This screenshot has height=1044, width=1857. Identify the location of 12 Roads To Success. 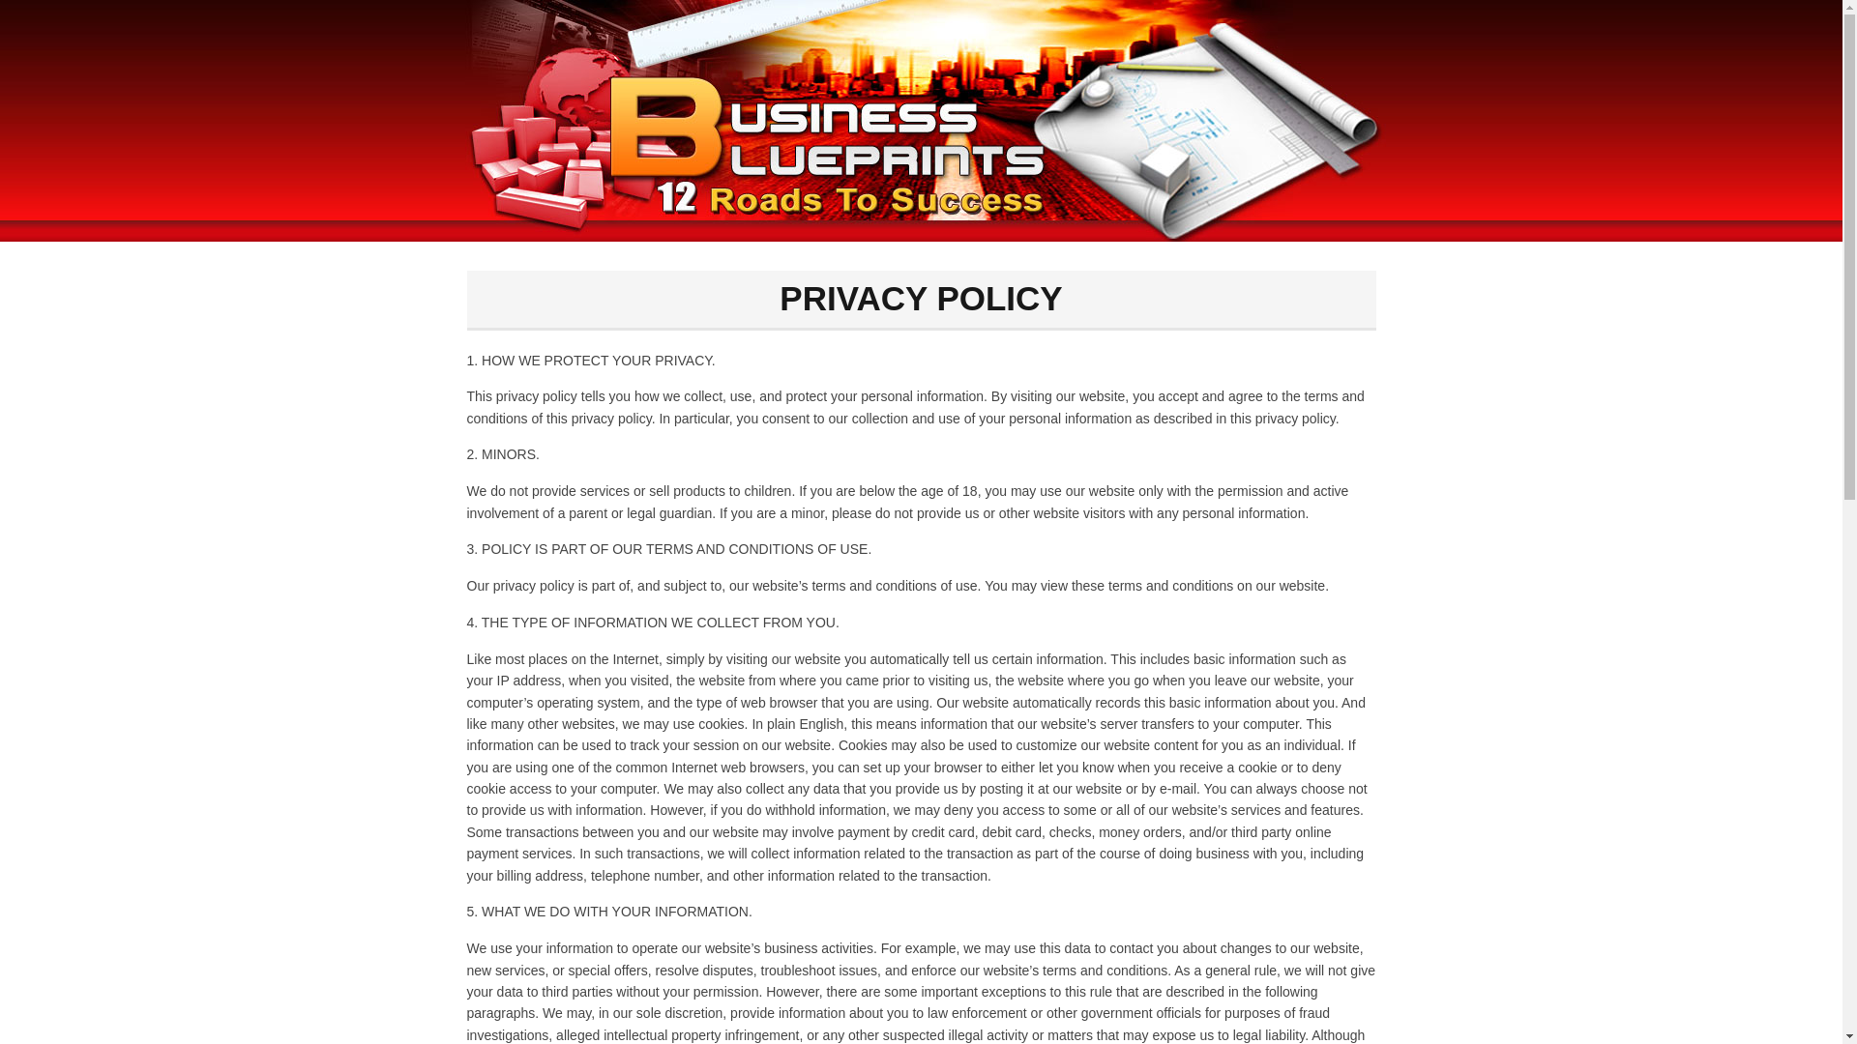
(921, 121).